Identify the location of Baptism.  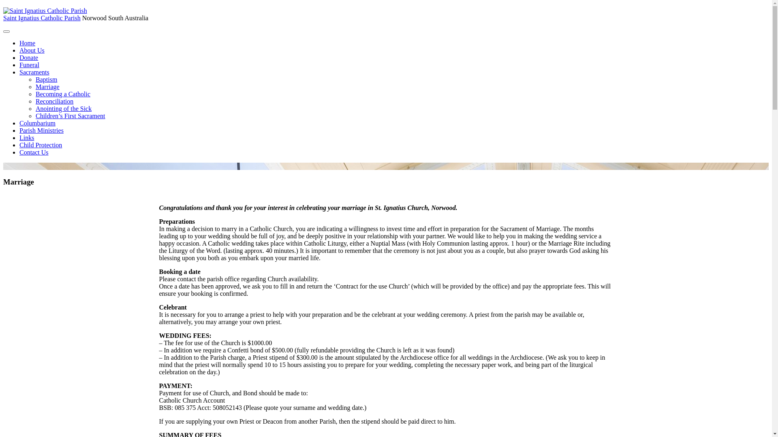
(46, 79).